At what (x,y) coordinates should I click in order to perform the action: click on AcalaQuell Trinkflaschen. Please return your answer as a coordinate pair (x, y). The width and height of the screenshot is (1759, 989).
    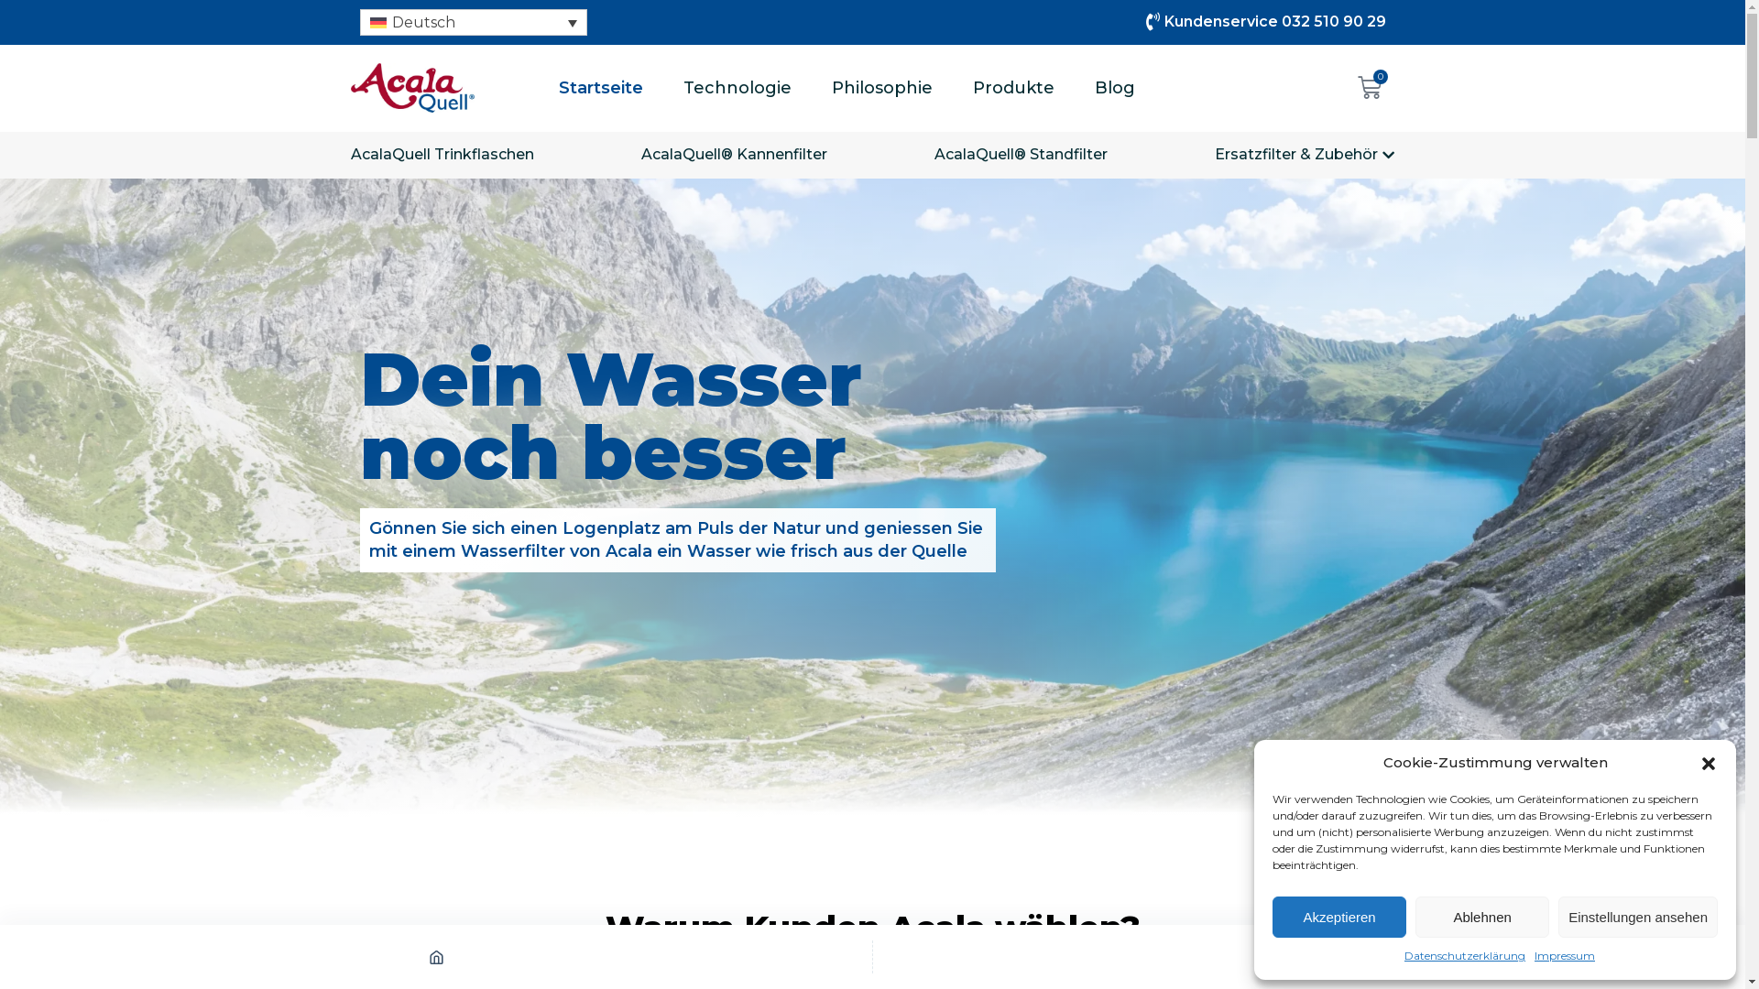
    Looking at the image, I should click on (442, 156).